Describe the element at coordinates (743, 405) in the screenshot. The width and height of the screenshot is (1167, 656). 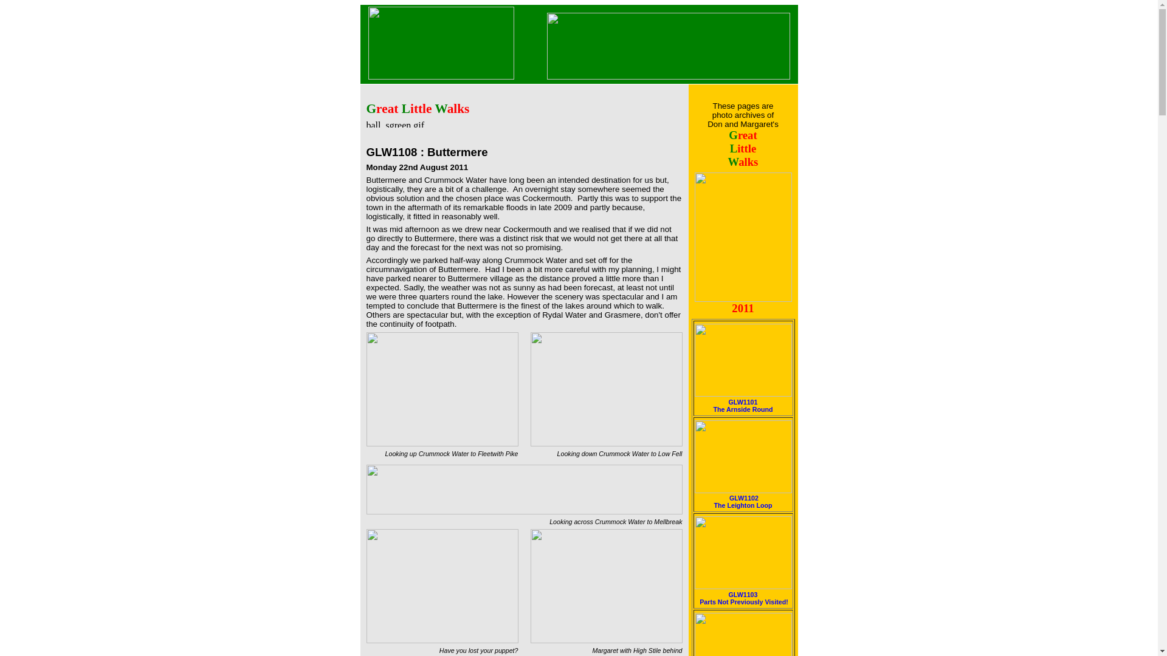
I see ` Parts Not Previously Visite` at that location.